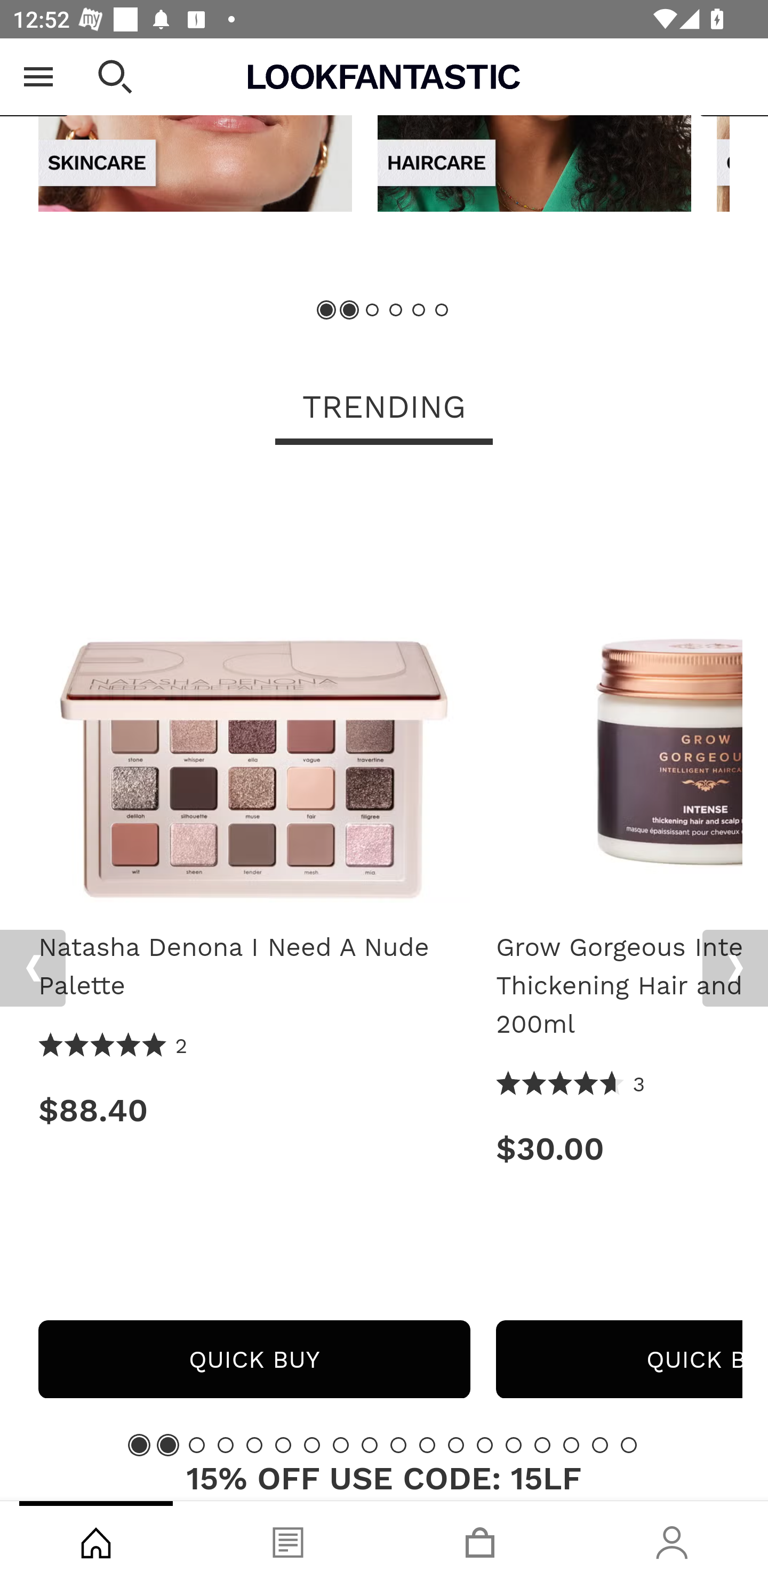  What do you see at coordinates (283, 1446) in the screenshot?
I see `Slide 6` at bounding box center [283, 1446].